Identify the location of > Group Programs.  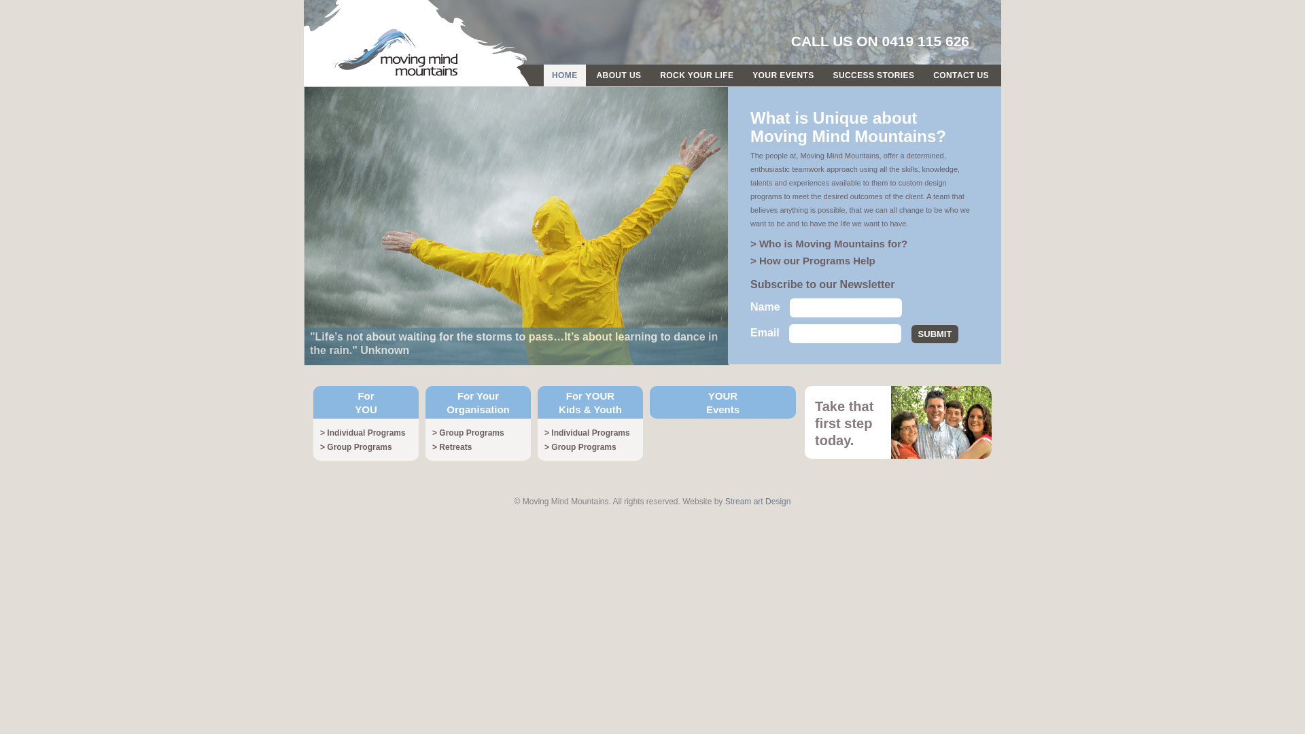
(356, 447).